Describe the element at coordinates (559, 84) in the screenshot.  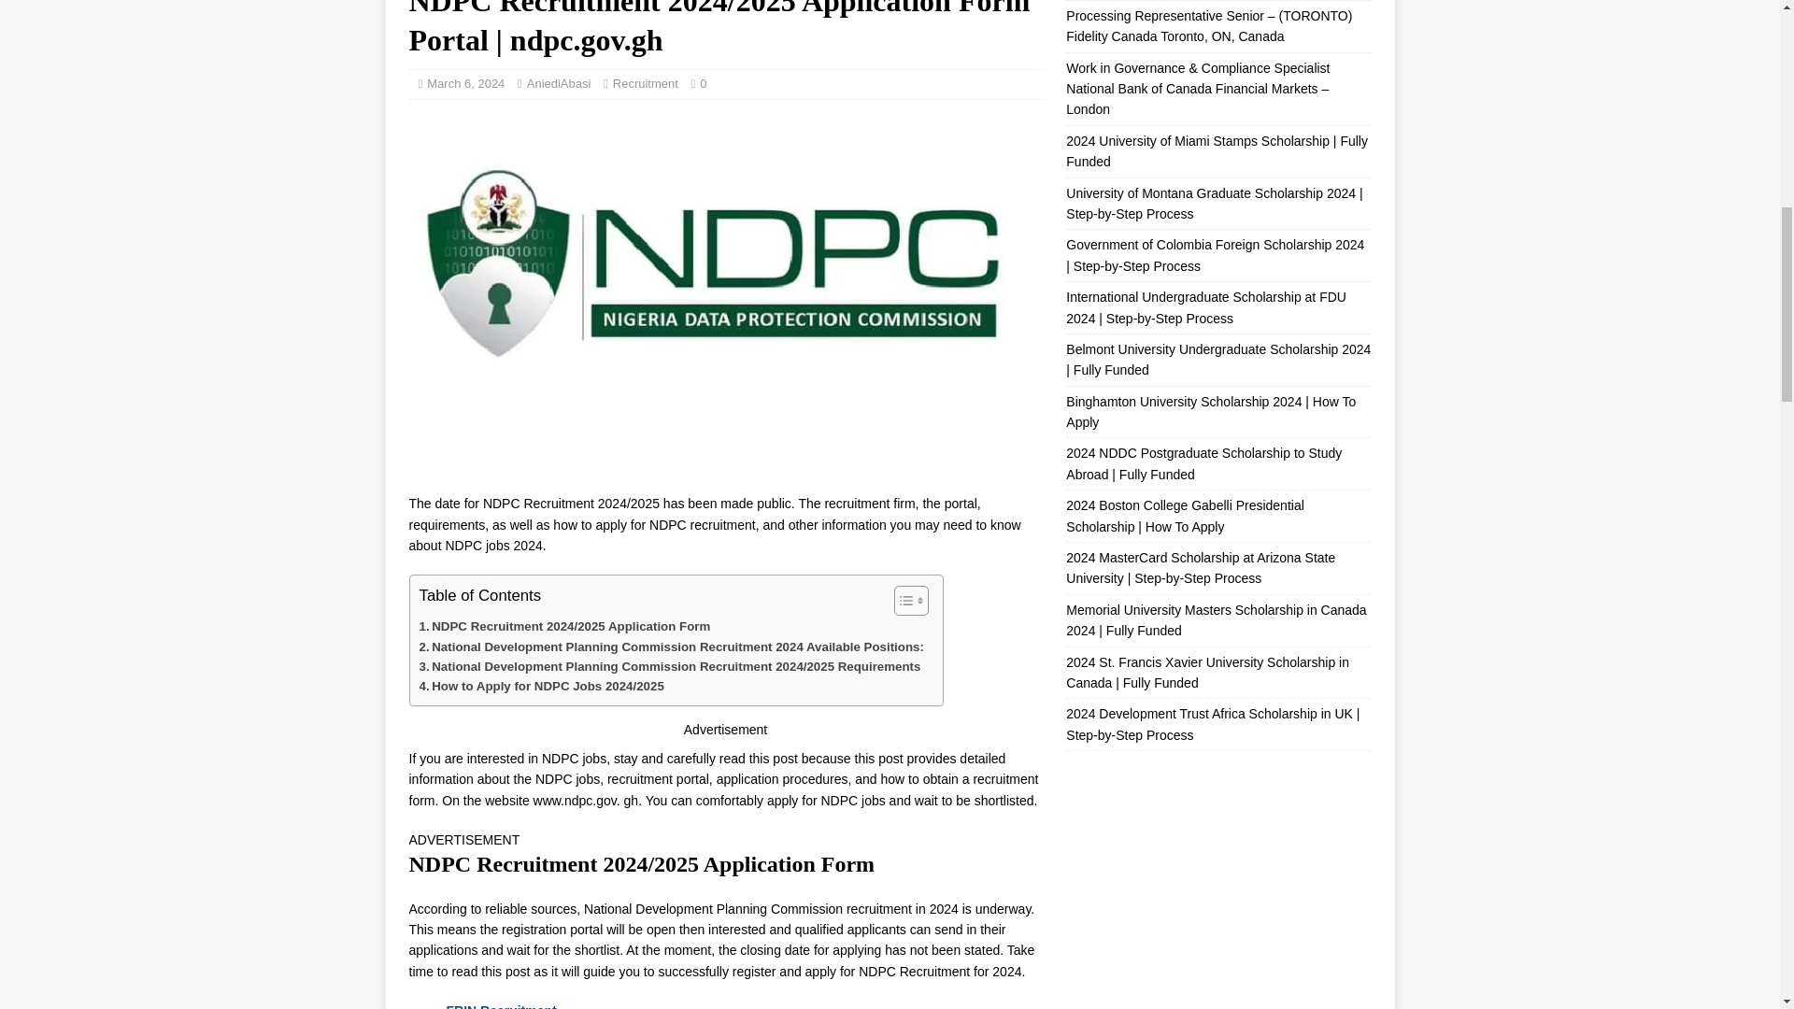
I see `AniediAbasi` at that location.